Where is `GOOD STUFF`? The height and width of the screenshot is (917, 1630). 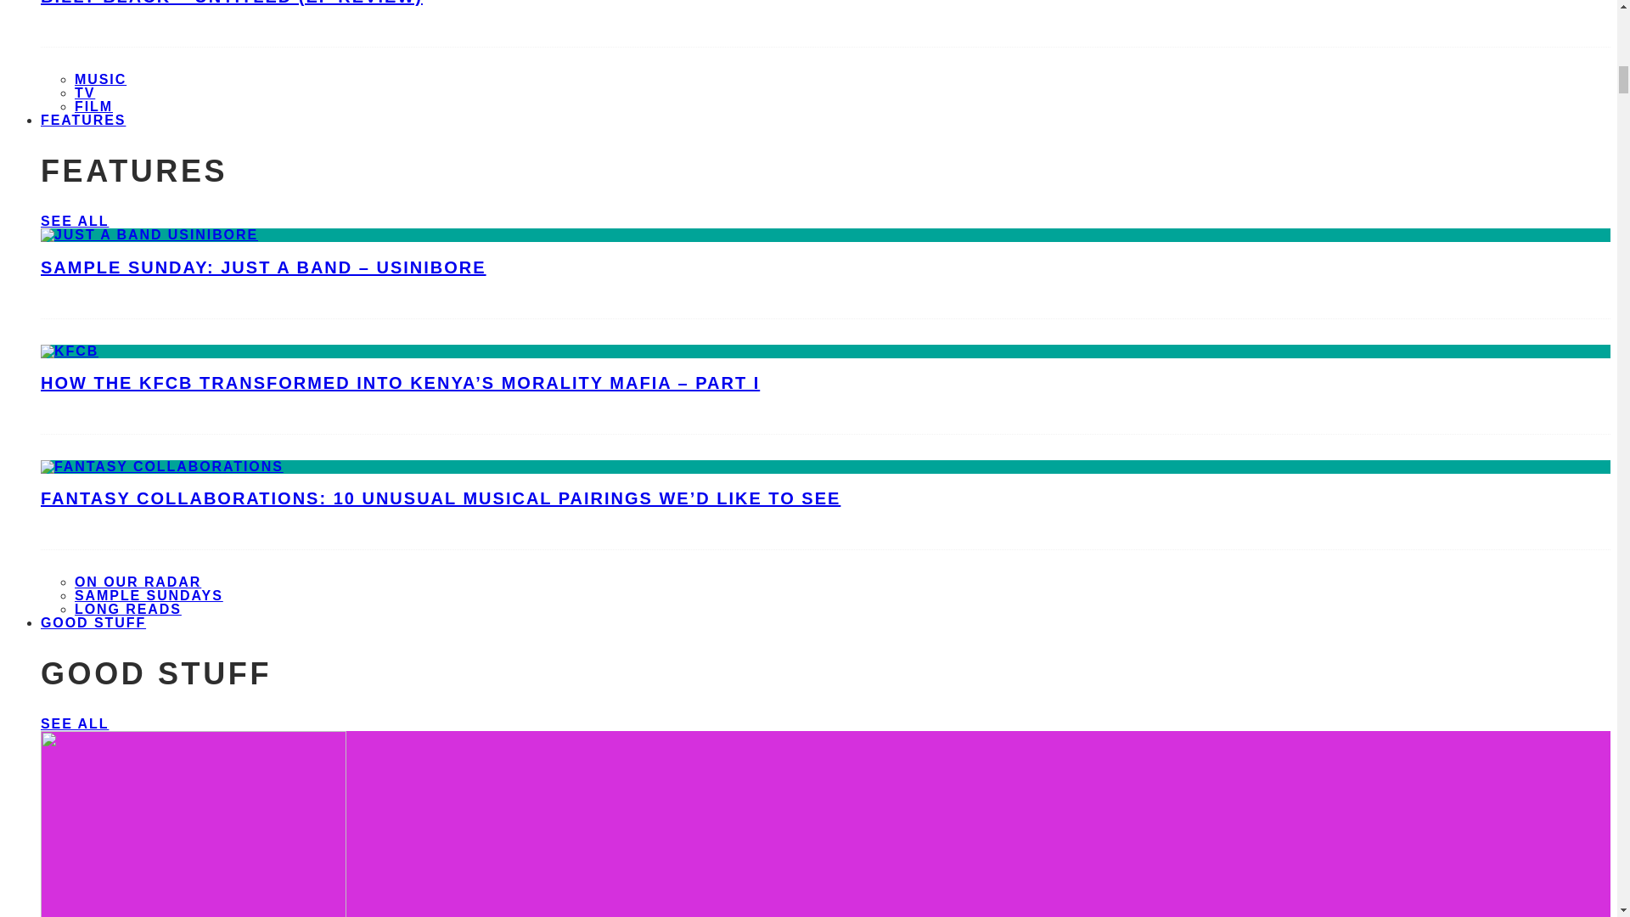 GOOD STUFF is located at coordinates (93, 622).